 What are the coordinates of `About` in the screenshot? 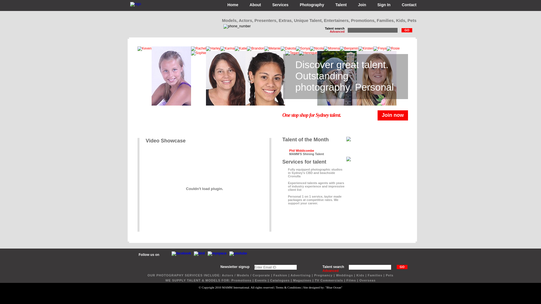 It's located at (255, 5).